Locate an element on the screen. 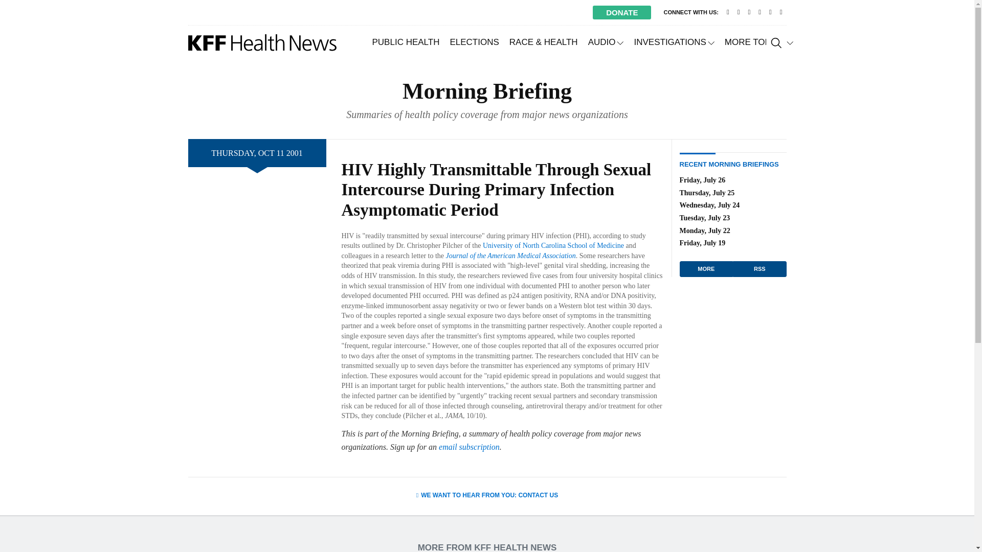  ELECTIONS is located at coordinates (474, 42).